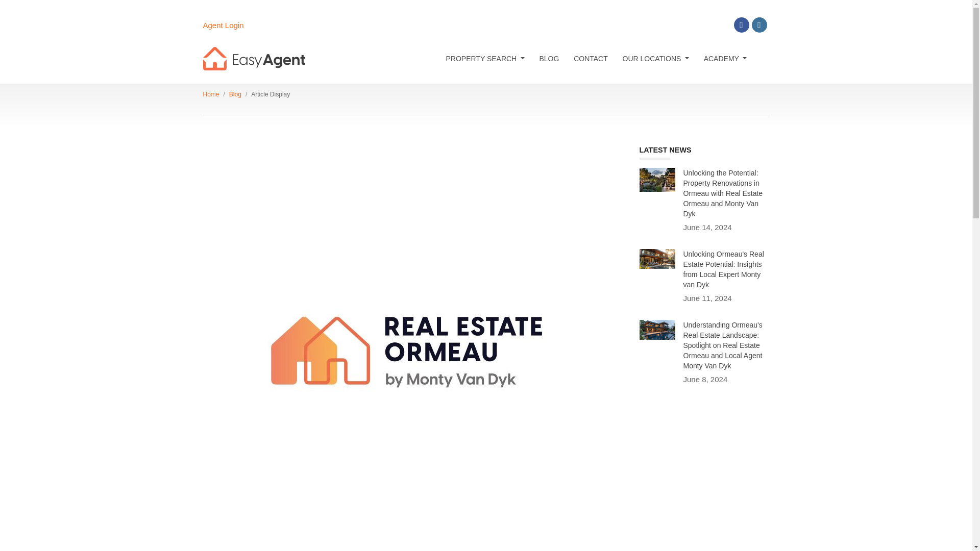  What do you see at coordinates (591, 58) in the screenshot?
I see `CONTACT` at bounding box center [591, 58].